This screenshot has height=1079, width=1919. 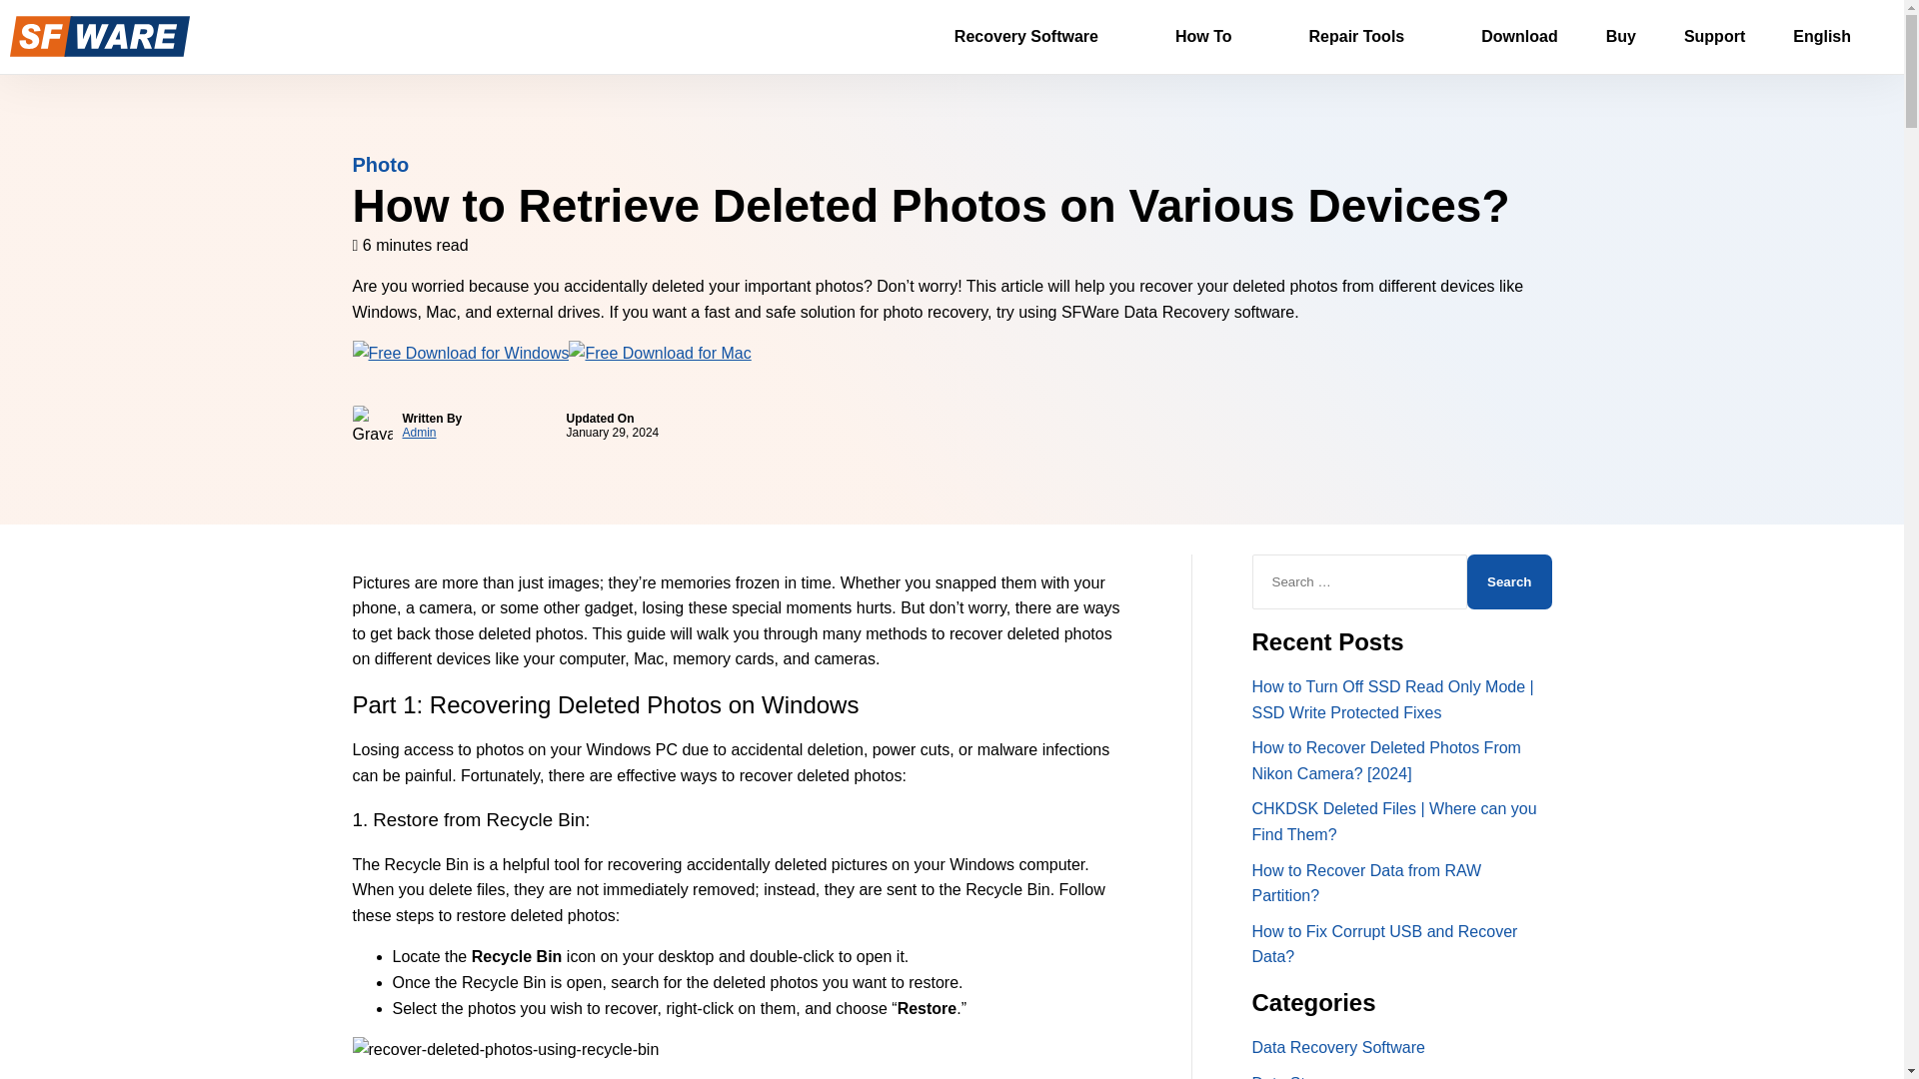 What do you see at coordinates (1371, 37) in the screenshot?
I see `Repair Tools` at bounding box center [1371, 37].